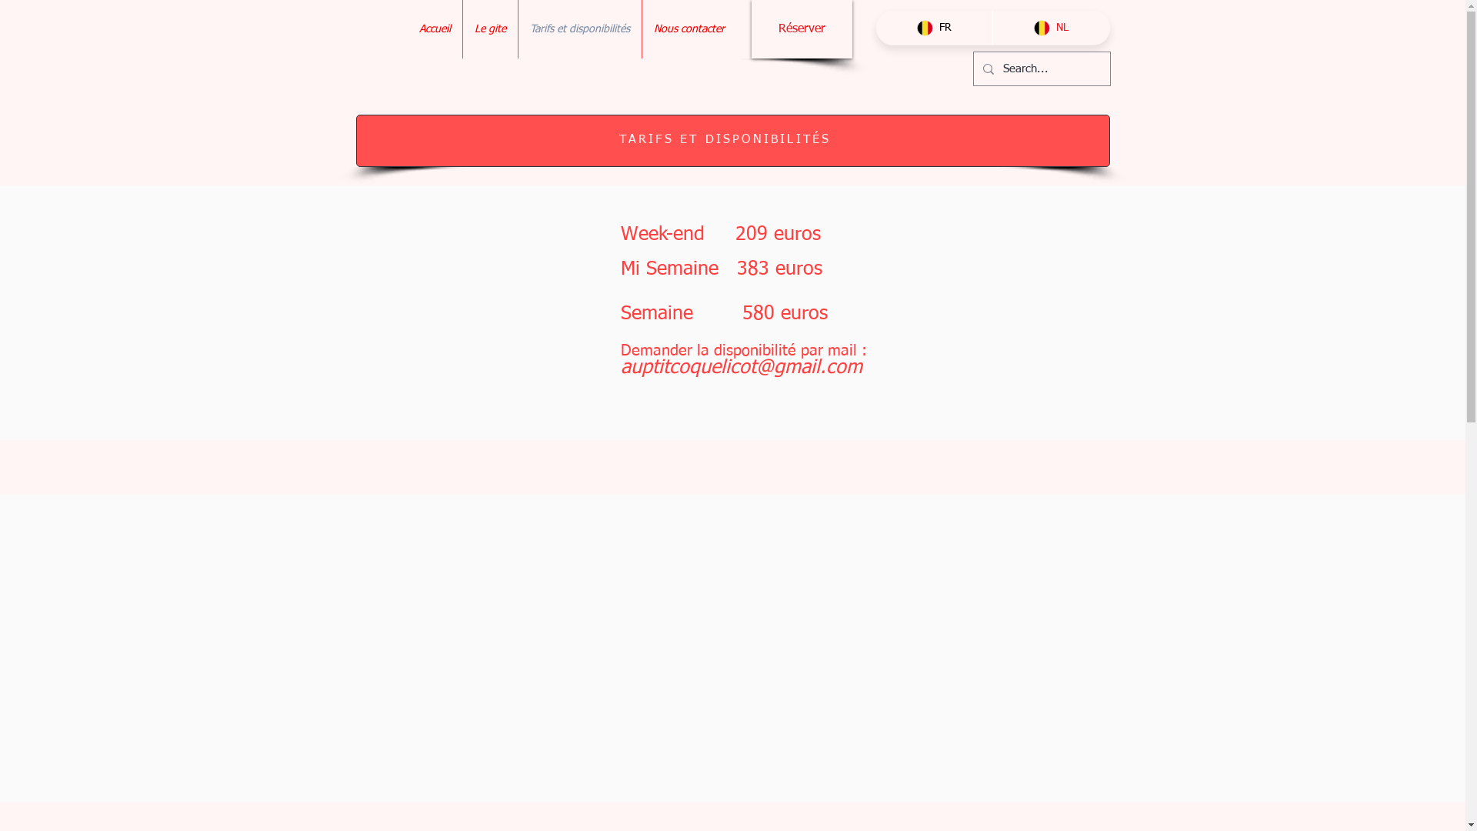 Image resolution: width=1477 pixels, height=831 pixels. Describe the element at coordinates (1051, 28) in the screenshot. I see `NL` at that location.